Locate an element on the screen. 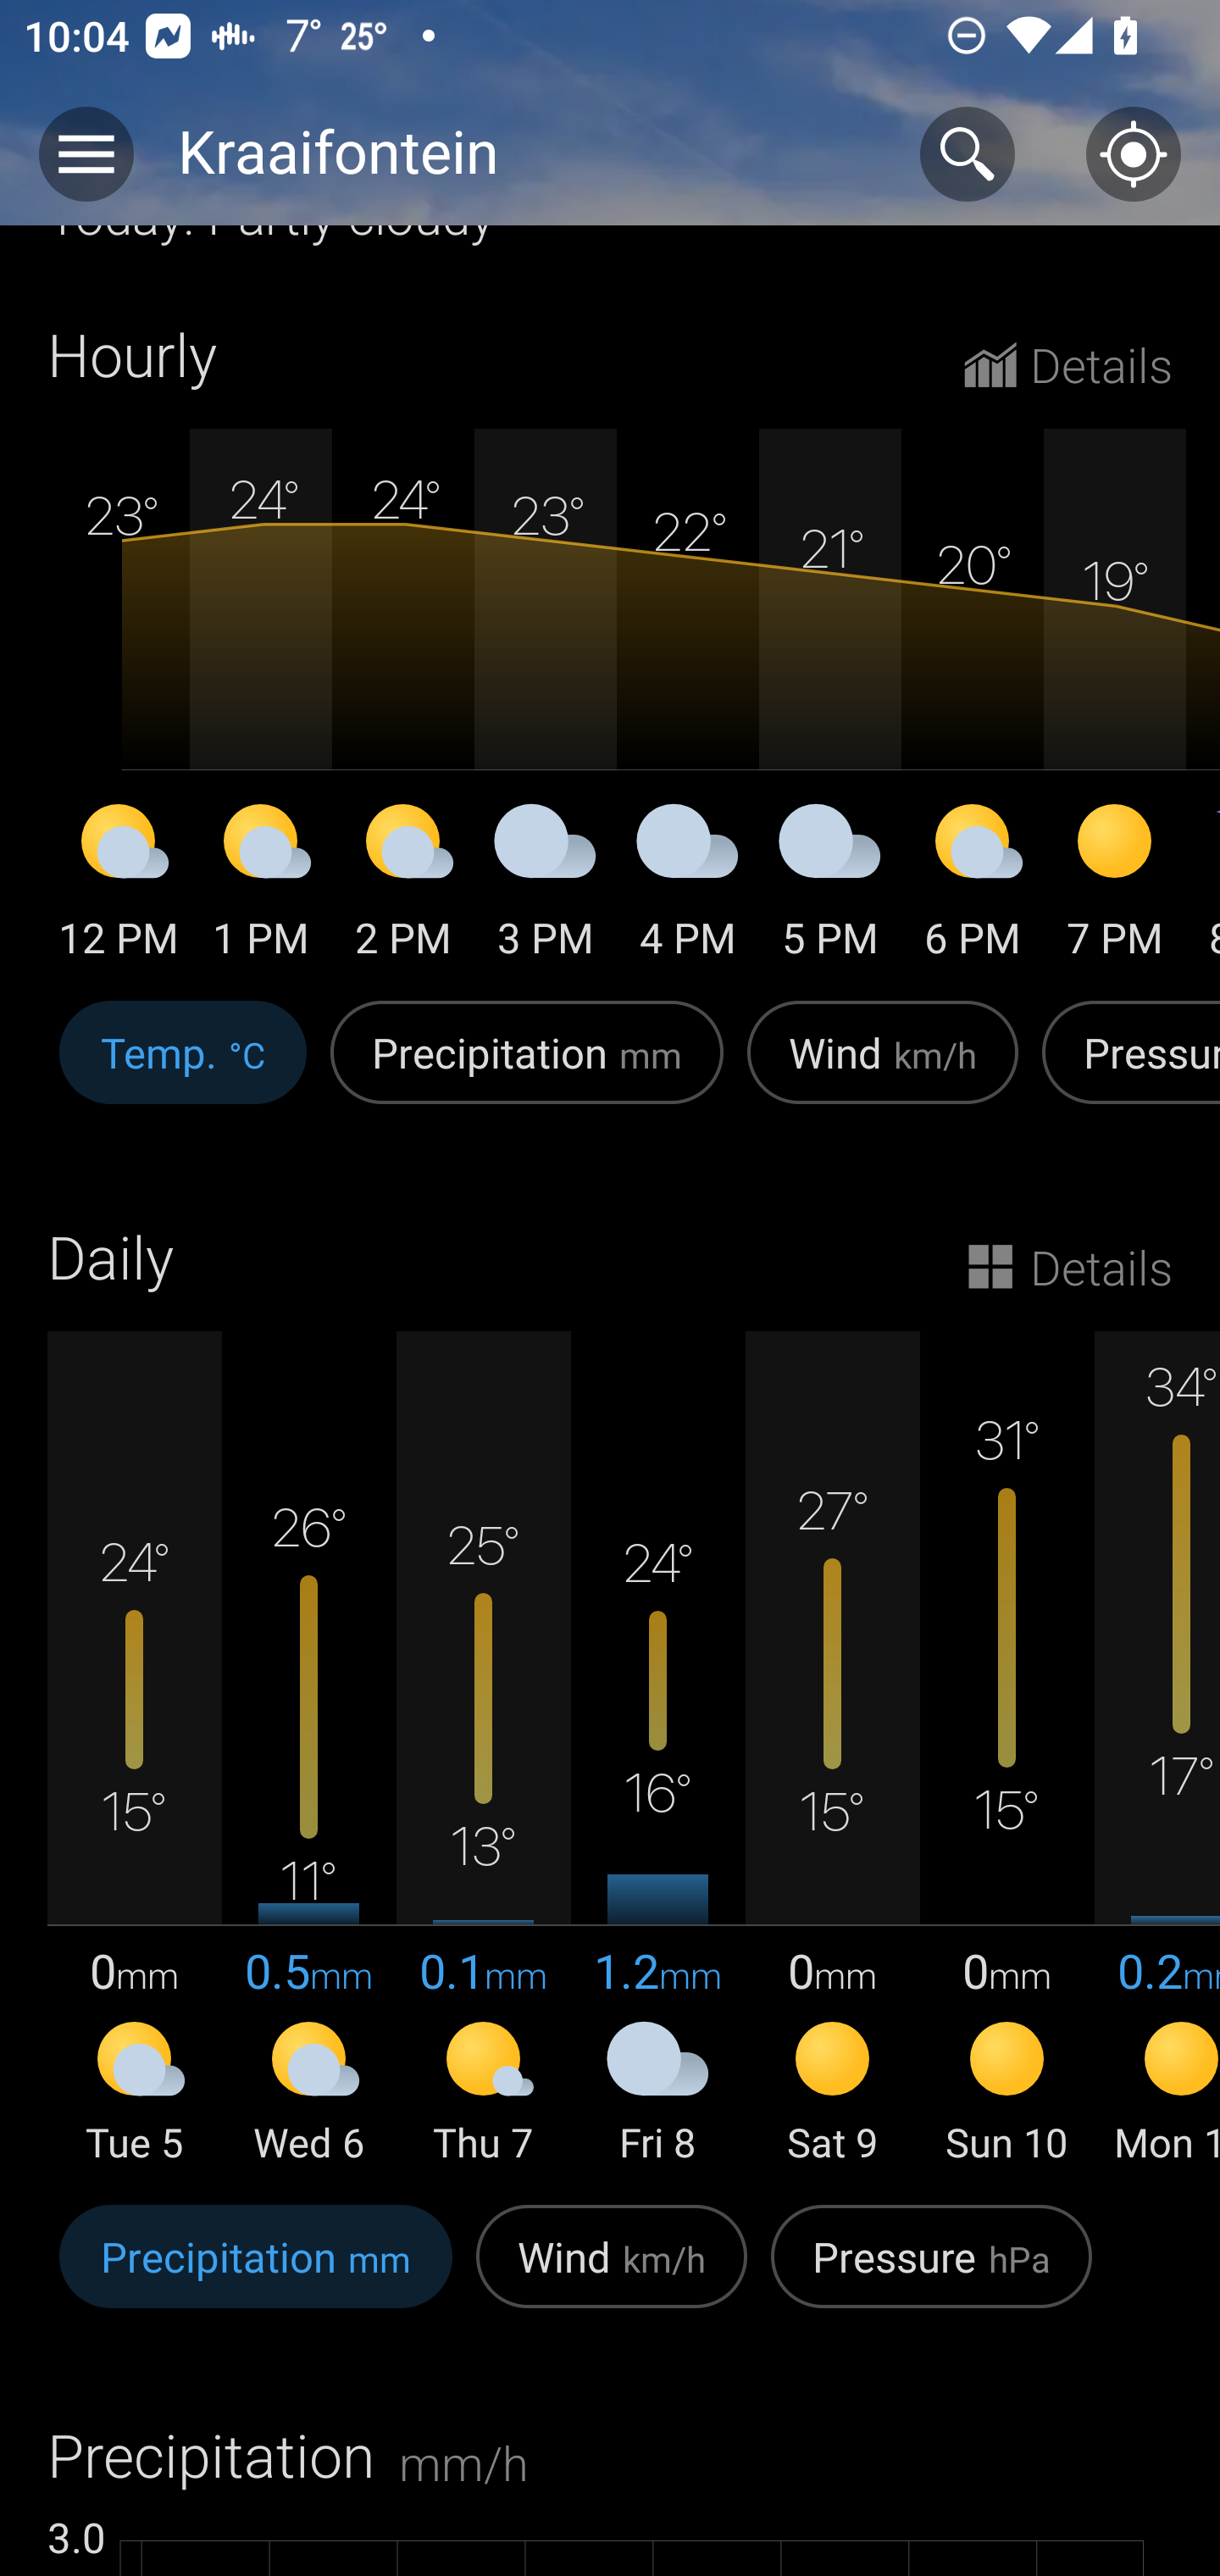  24° 15° 0 mm Tue 5 is located at coordinates (135, 1750).